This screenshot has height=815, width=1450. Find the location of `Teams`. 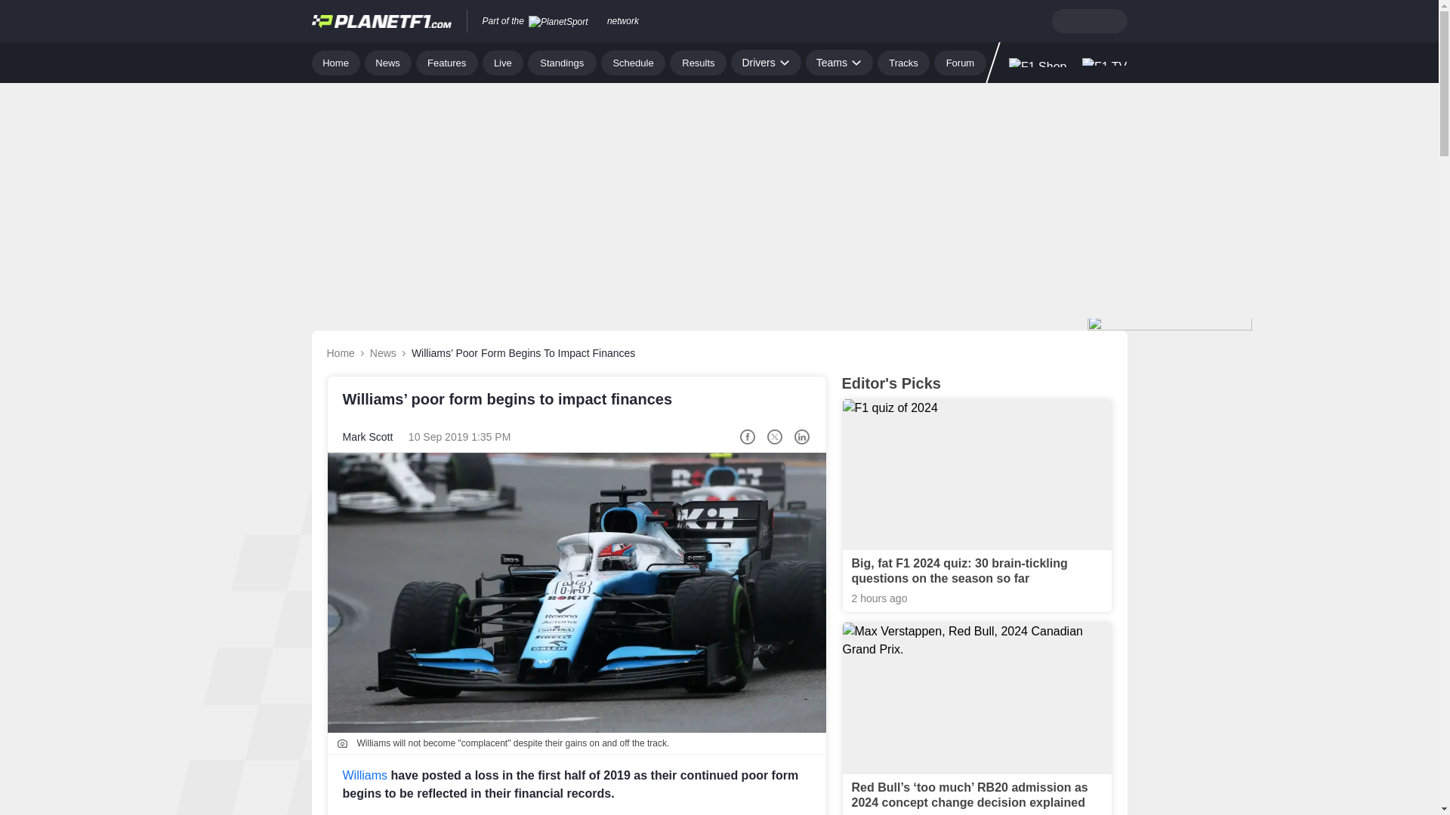

Teams is located at coordinates (839, 62).